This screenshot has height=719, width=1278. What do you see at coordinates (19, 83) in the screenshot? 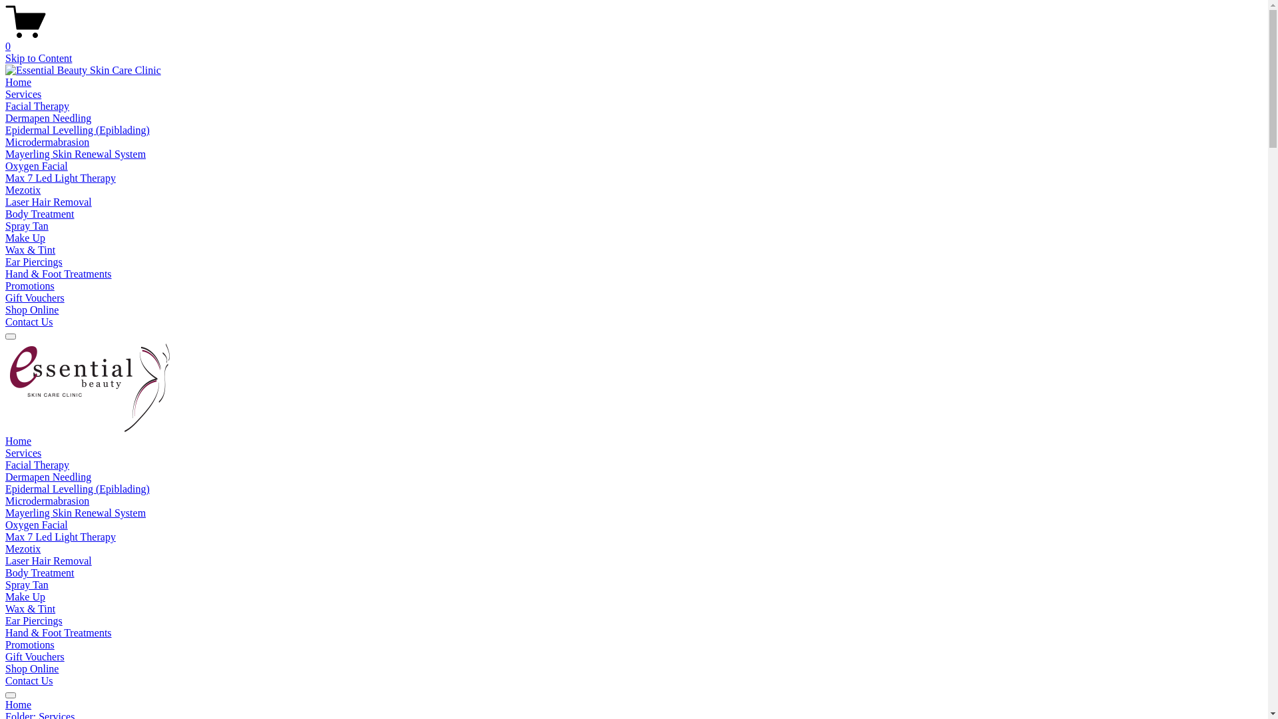
I see `Home` at bounding box center [19, 83].